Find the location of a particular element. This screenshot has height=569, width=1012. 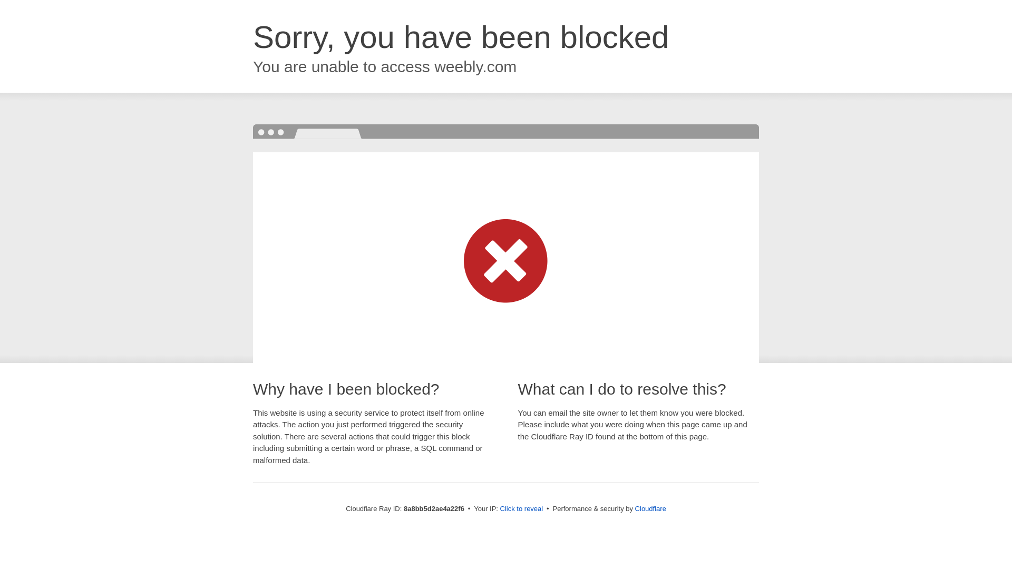

Click to reveal is located at coordinates (522, 509).